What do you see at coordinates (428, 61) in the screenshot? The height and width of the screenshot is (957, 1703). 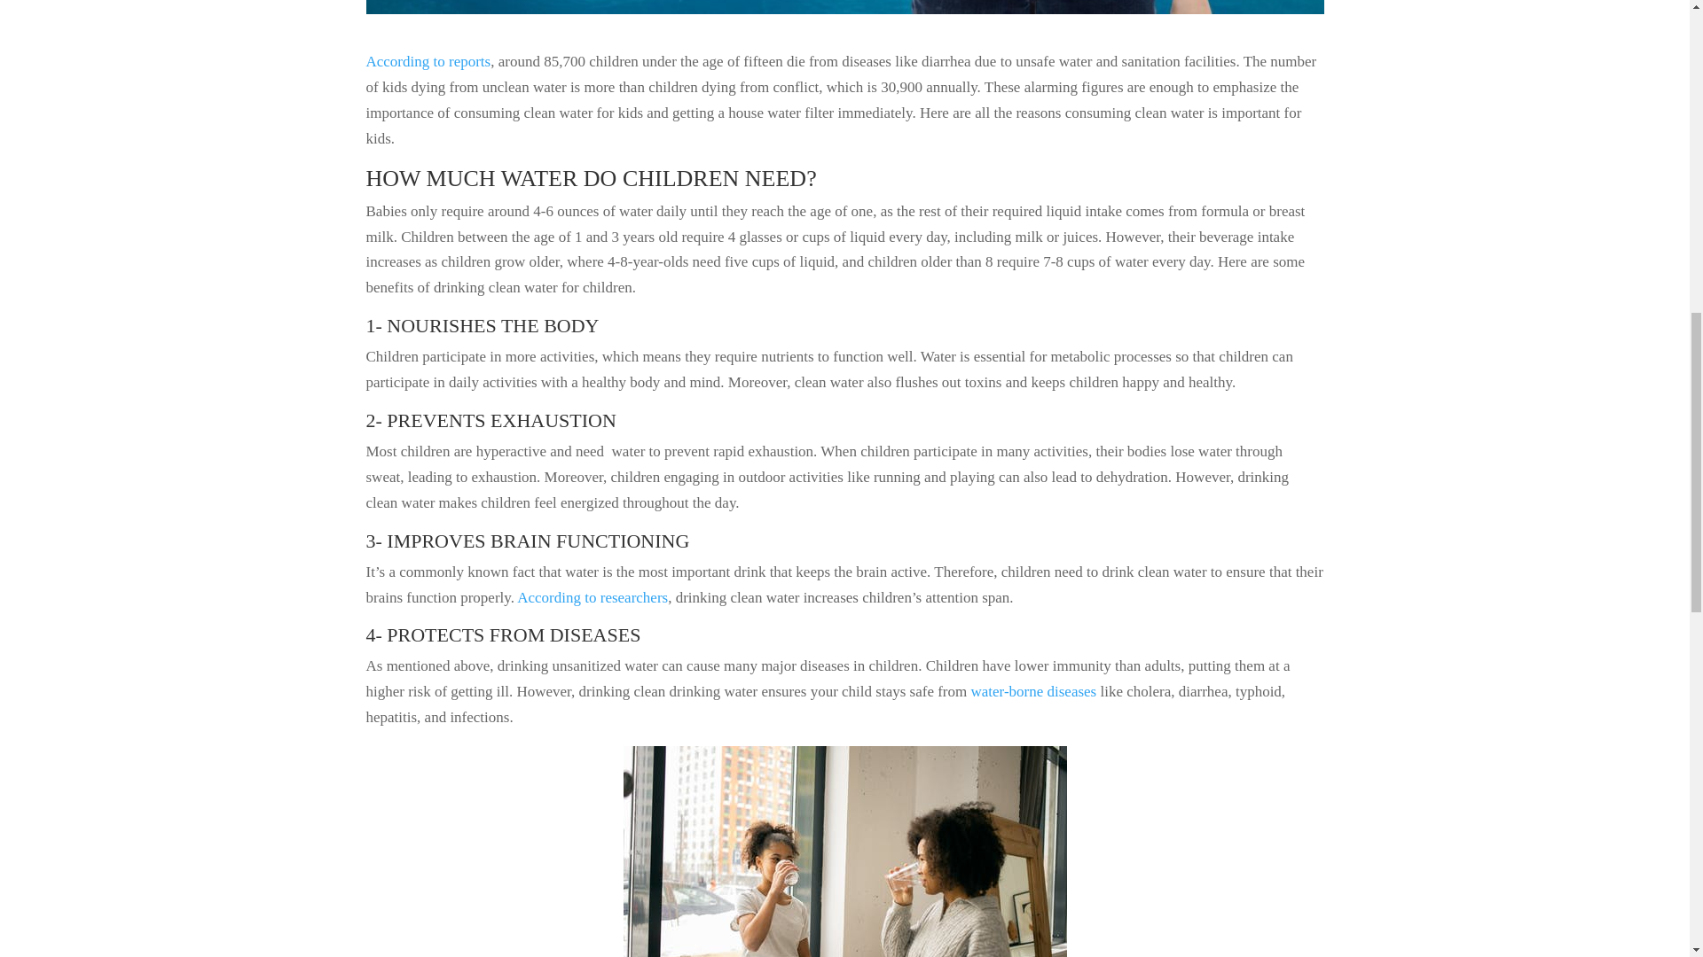 I see `According to reports` at bounding box center [428, 61].